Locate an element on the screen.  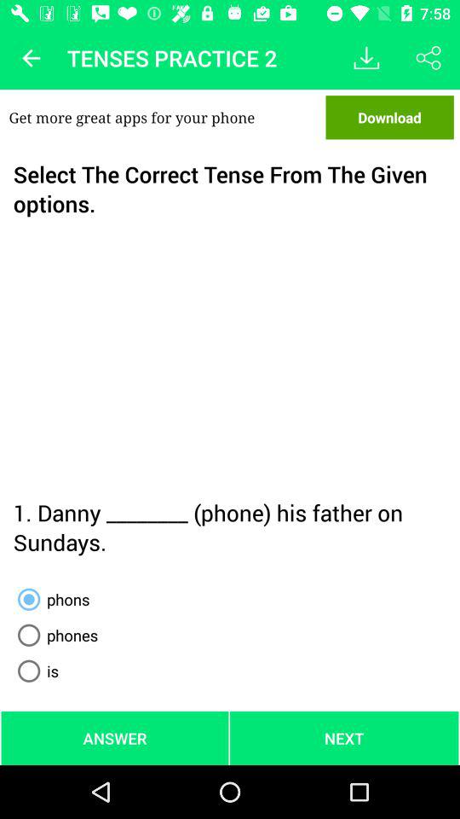
press the icon to the left of the next item is located at coordinates (114, 737).